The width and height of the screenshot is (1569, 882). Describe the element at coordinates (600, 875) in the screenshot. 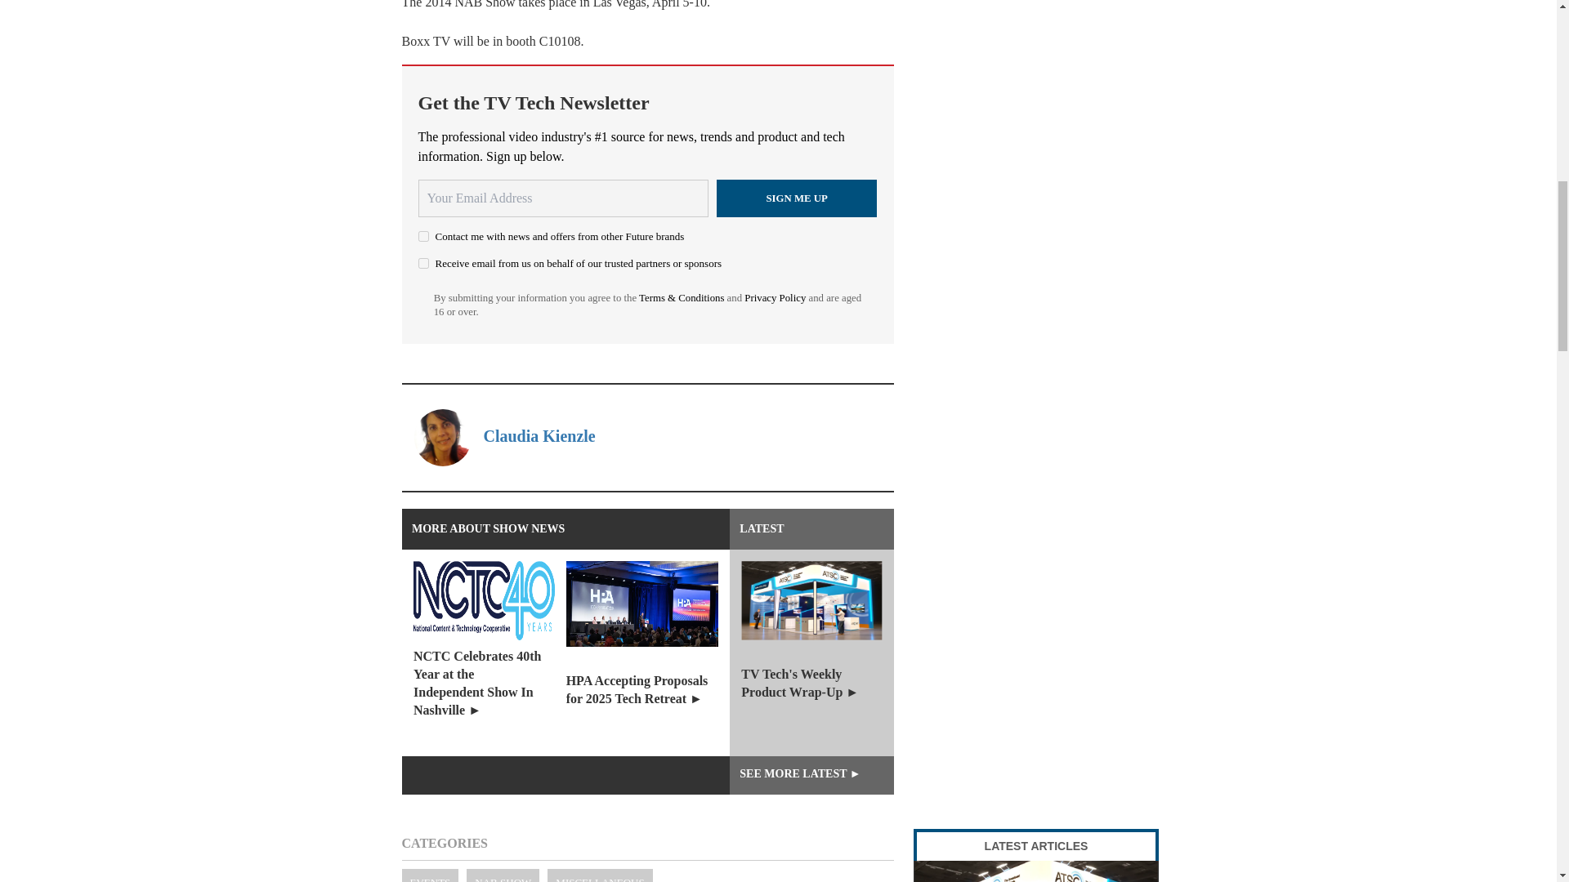

I see `MISCELLANEOUS` at that location.